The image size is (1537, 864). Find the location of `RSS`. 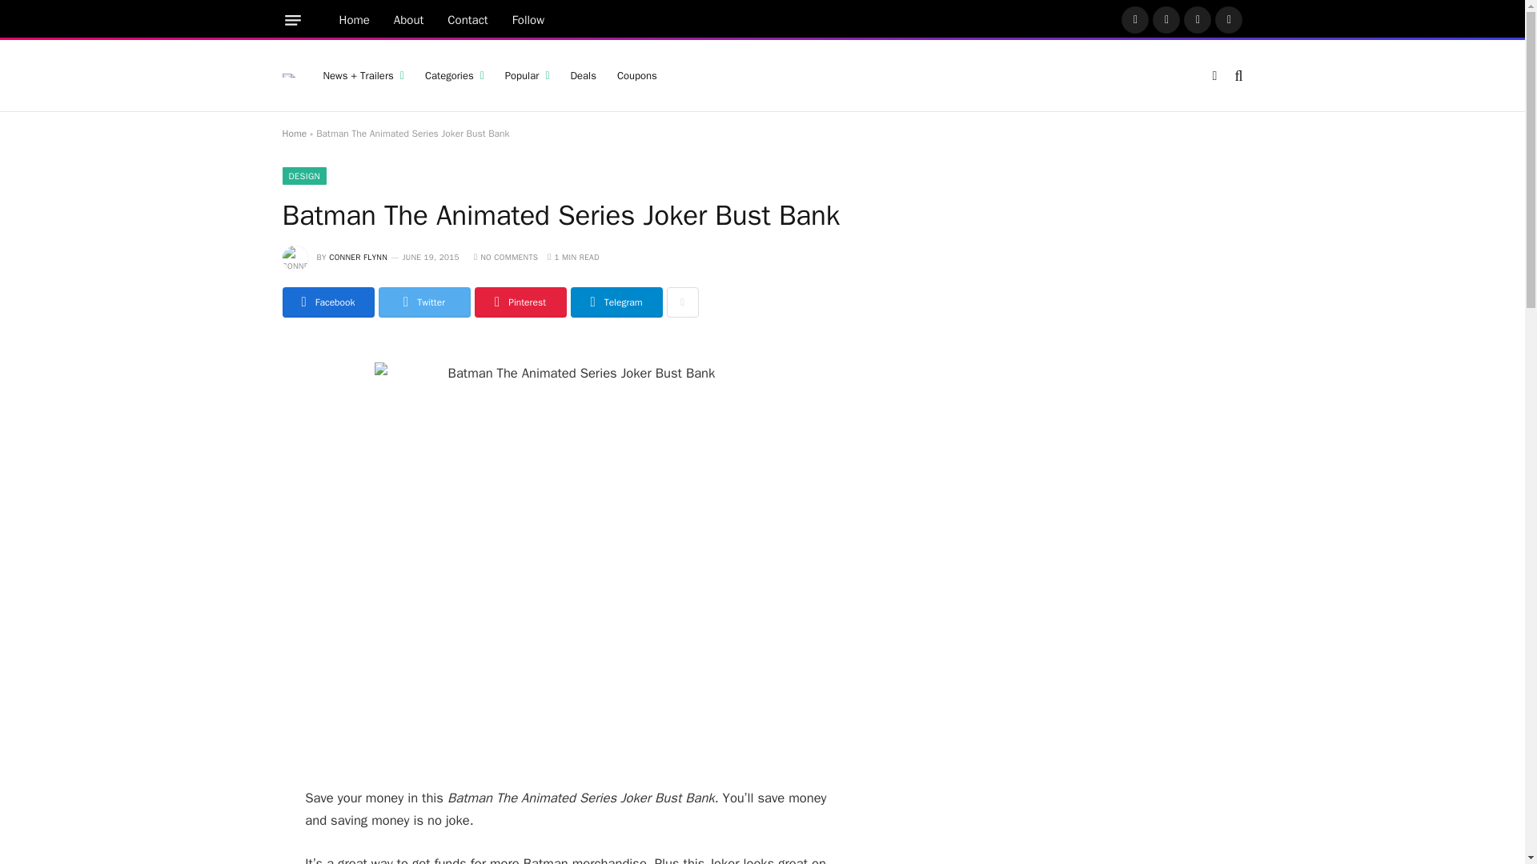

RSS is located at coordinates (1228, 19).